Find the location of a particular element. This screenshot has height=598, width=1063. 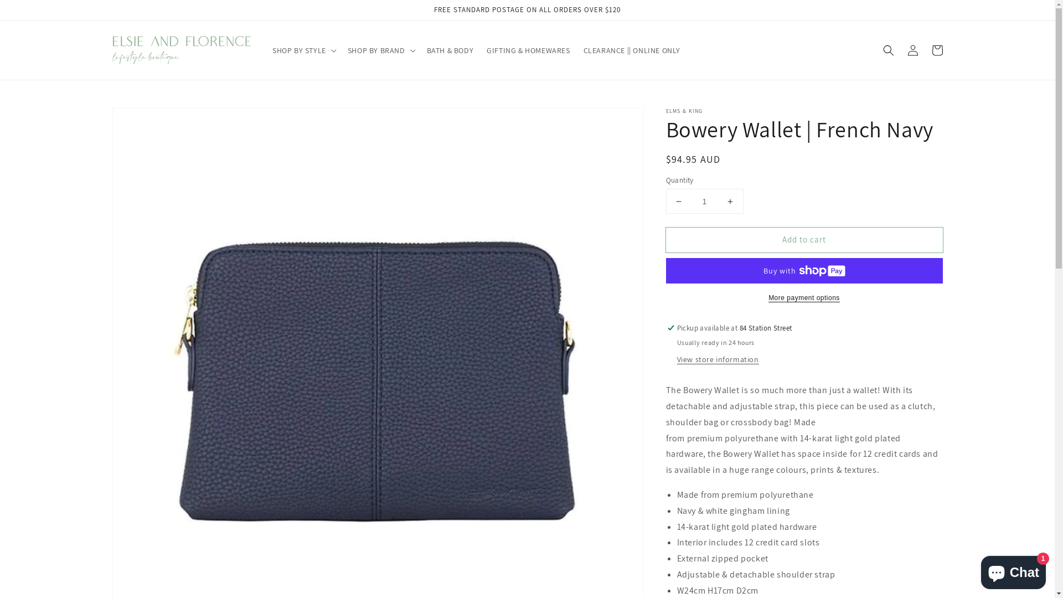

CLEARANCE || ONLINE ONLY is located at coordinates (632, 50).